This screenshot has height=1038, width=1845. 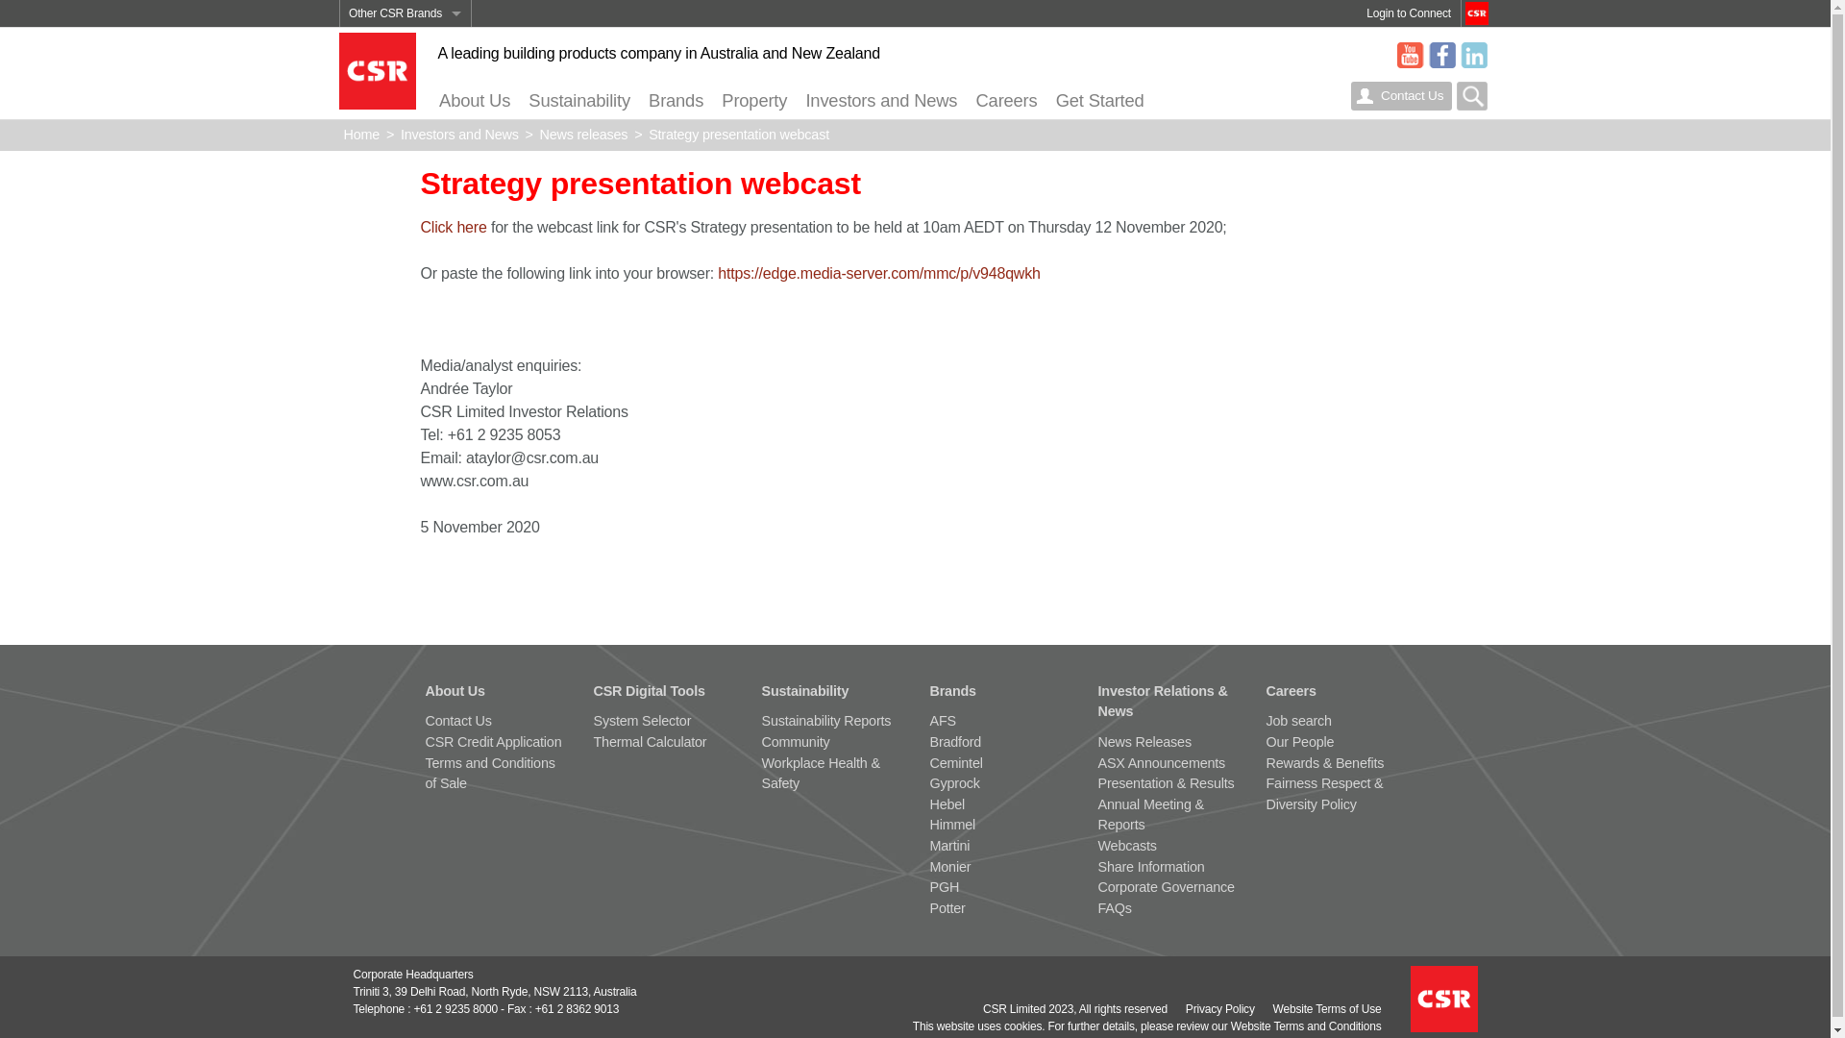 I want to click on About Us, so click(x=475, y=101).